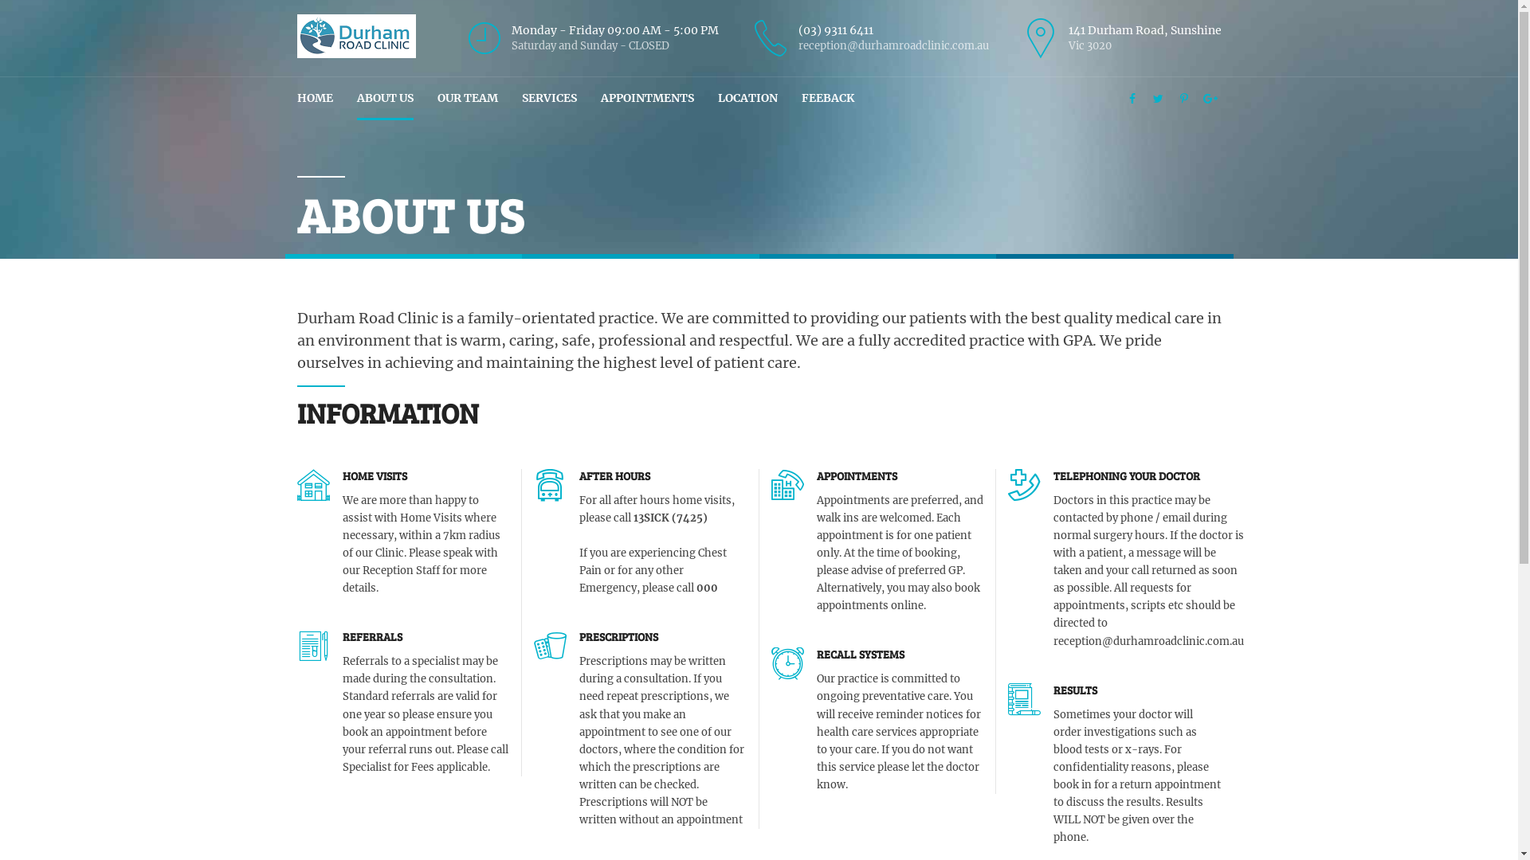 The width and height of the screenshot is (1530, 860). I want to click on LOCATION, so click(747, 99).